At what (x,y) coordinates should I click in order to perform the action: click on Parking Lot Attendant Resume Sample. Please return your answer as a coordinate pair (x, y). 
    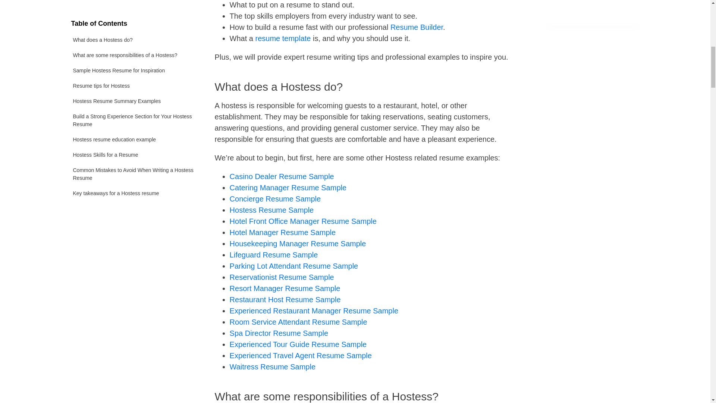
    Looking at the image, I should click on (294, 266).